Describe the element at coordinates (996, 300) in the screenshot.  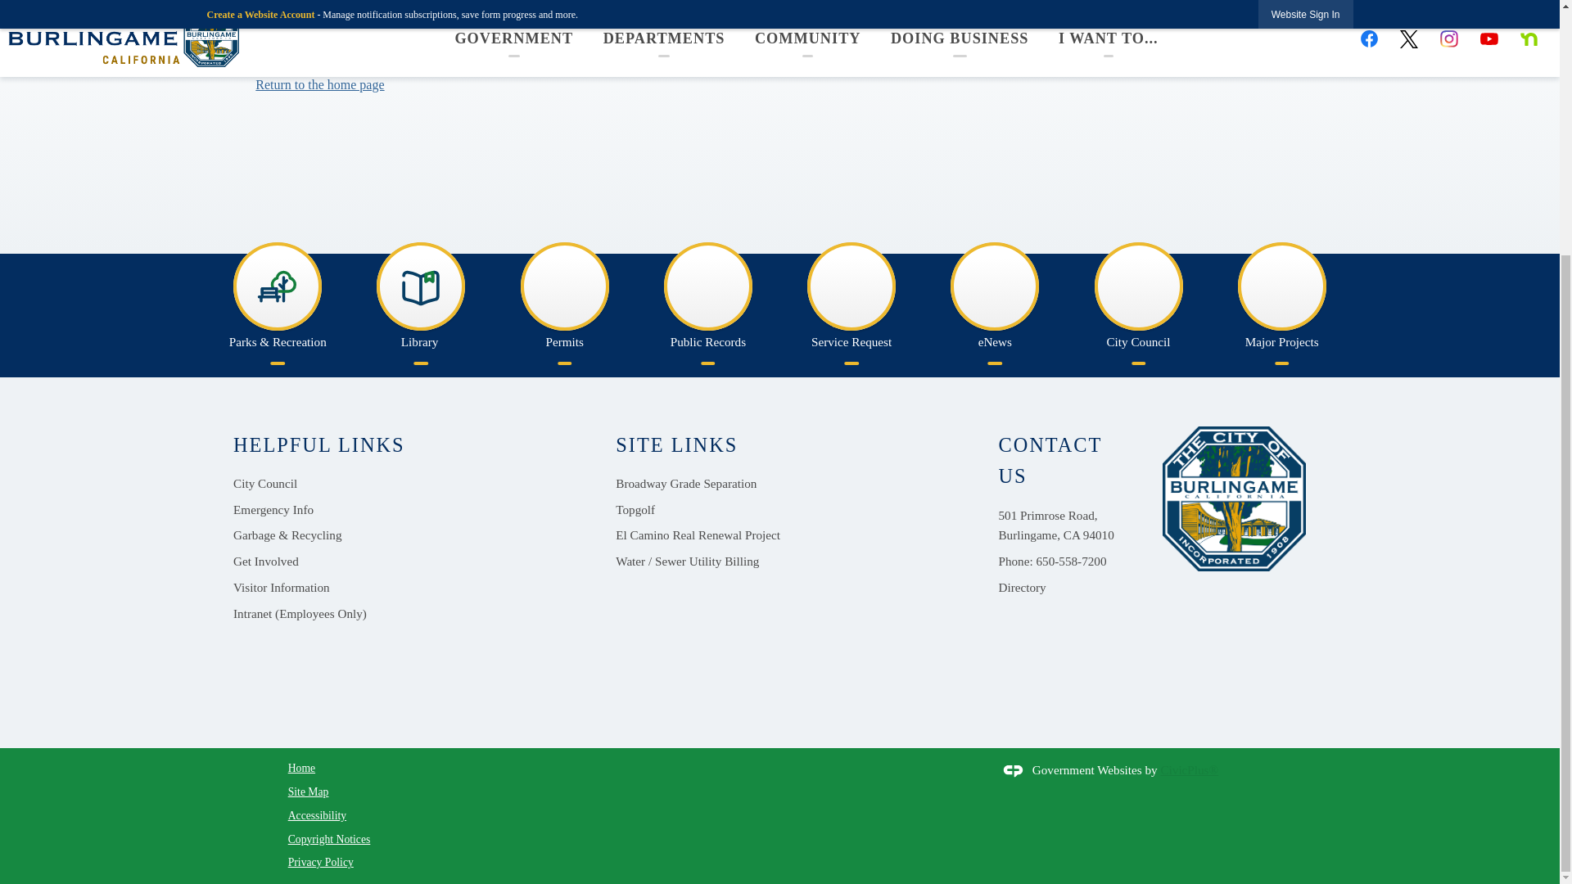
I see `eNews` at that location.